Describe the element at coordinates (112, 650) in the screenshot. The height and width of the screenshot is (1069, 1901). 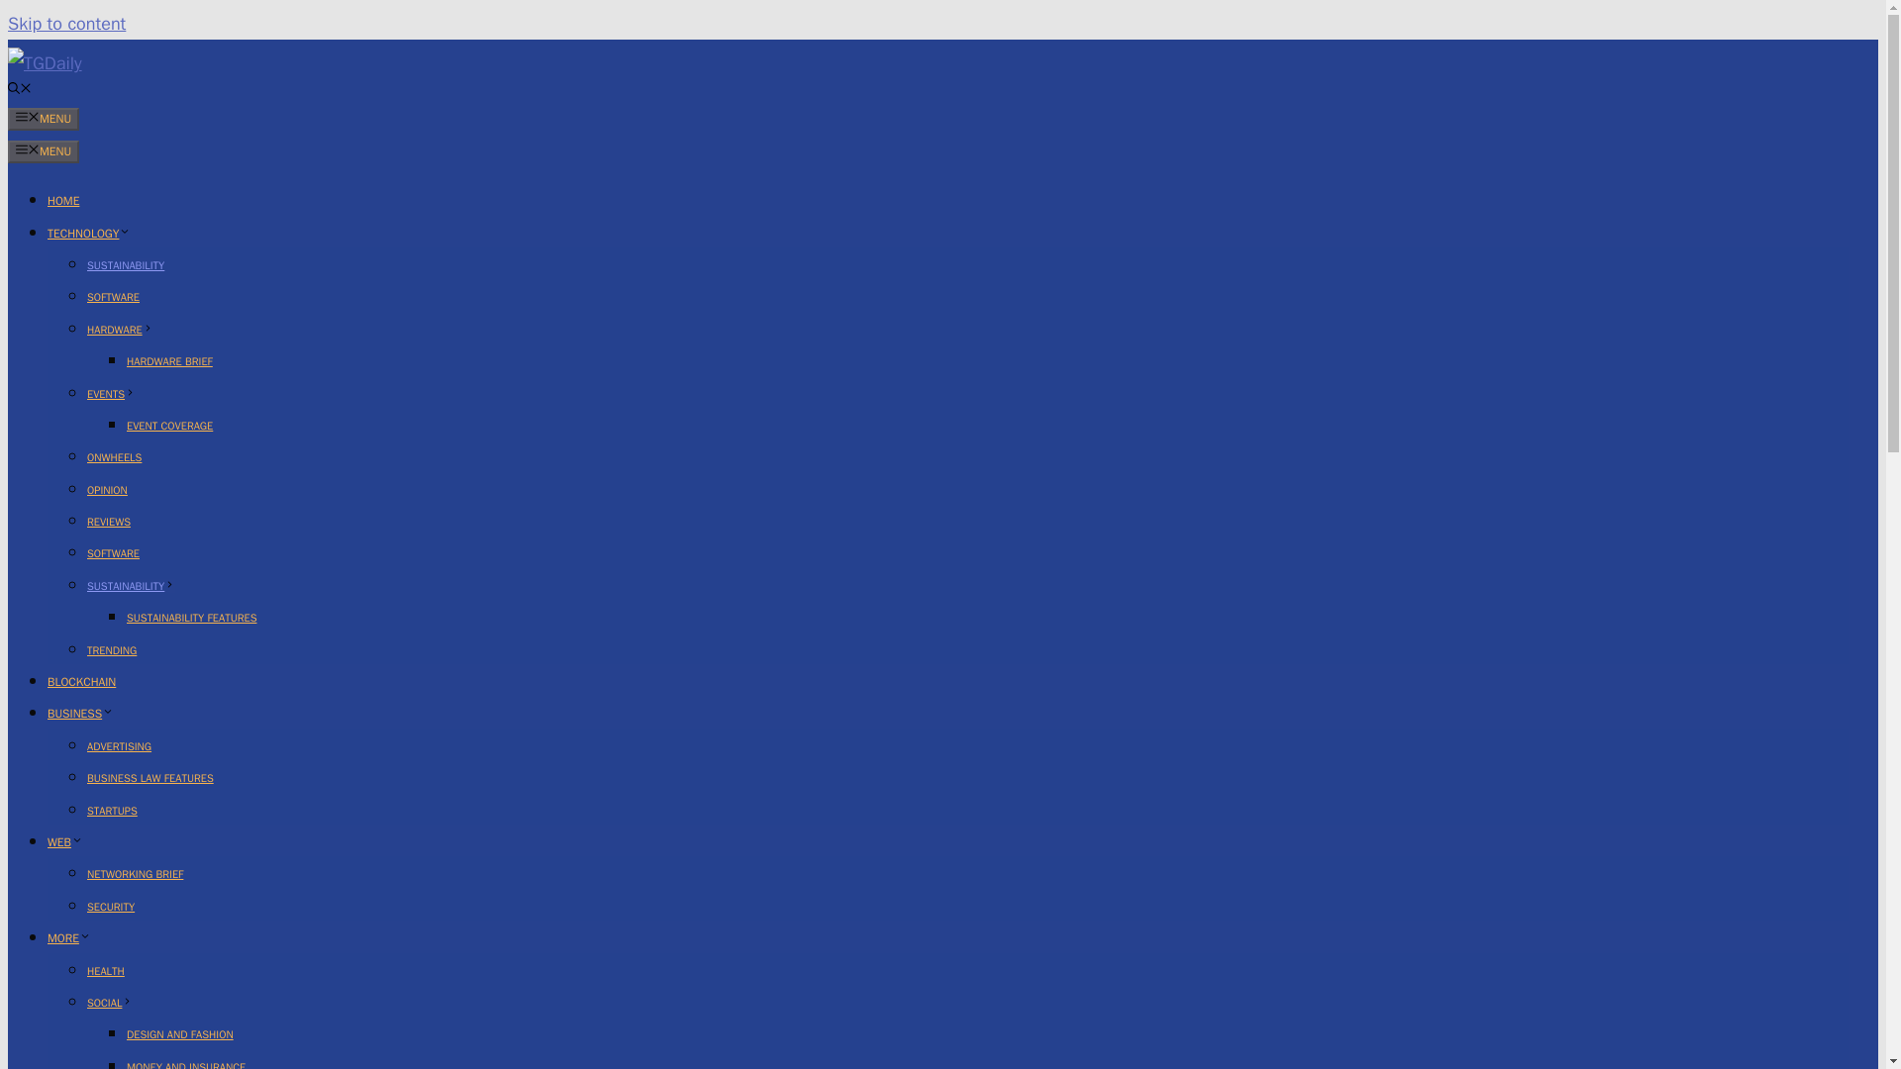
I see `TRENDING` at that location.